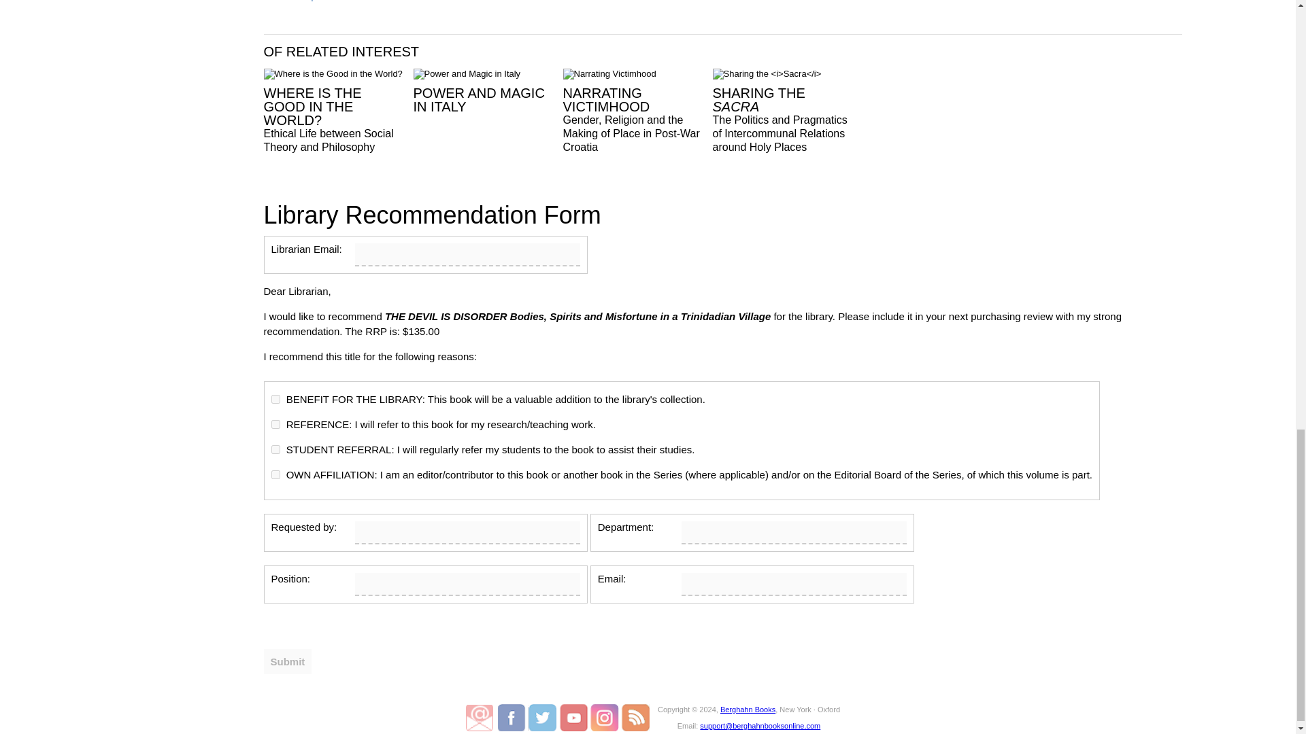 The image size is (1306, 734). What do you see at coordinates (513, 717) in the screenshot?
I see `Berghahn Books on Facebook` at bounding box center [513, 717].